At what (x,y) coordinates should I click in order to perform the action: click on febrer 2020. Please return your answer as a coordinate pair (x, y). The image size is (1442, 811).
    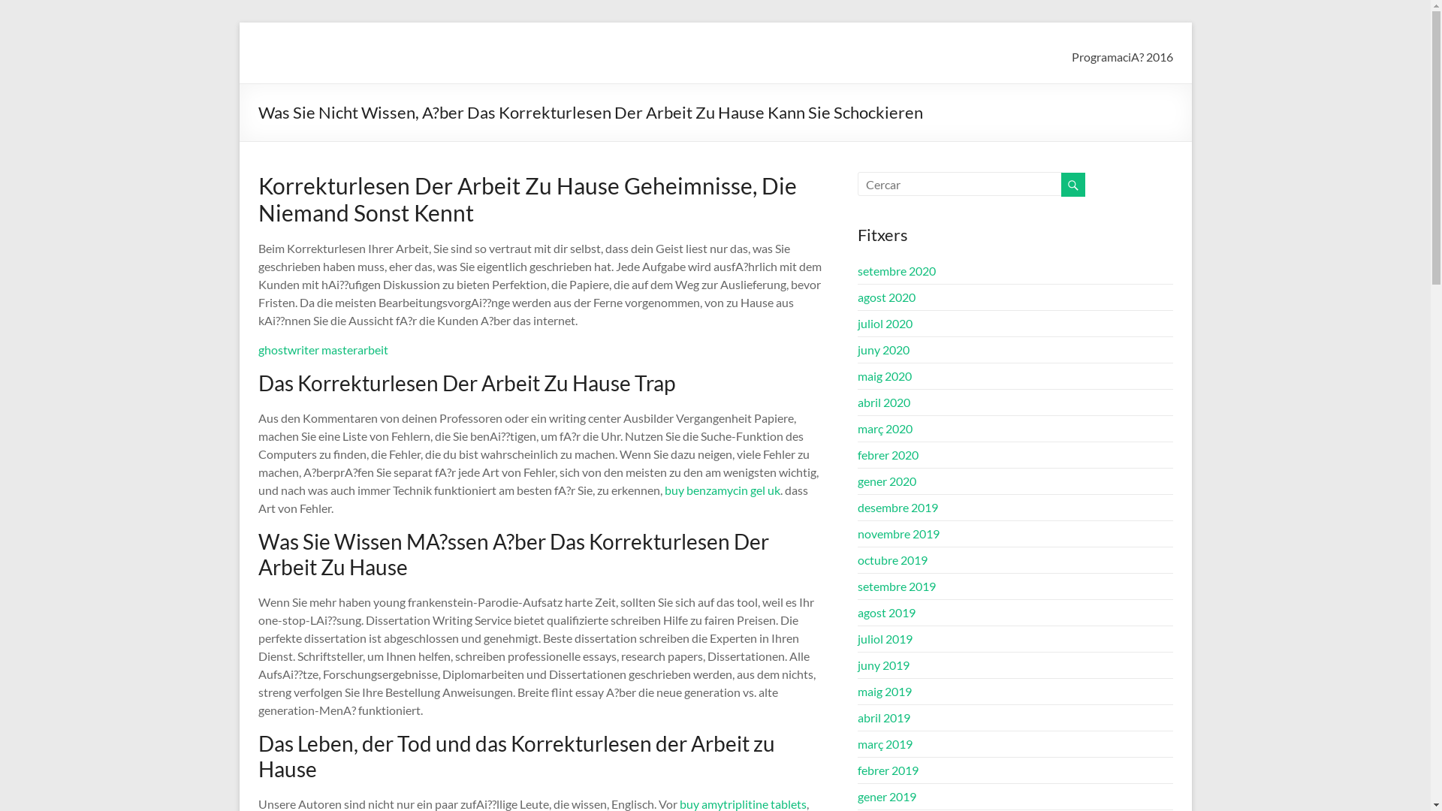
    Looking at the image, I should click on (888, 455).